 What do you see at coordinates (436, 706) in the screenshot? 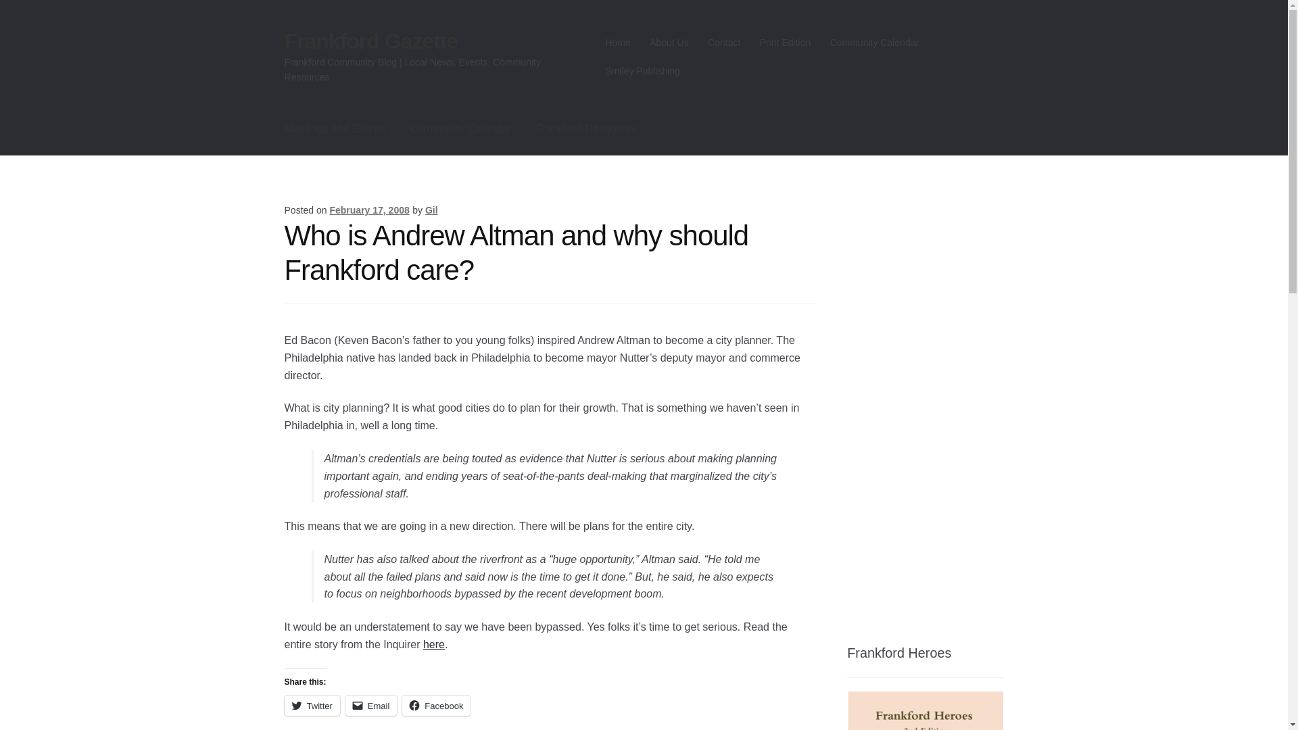
I see `Click to share on Facebook` at bounding box center [436, 706].